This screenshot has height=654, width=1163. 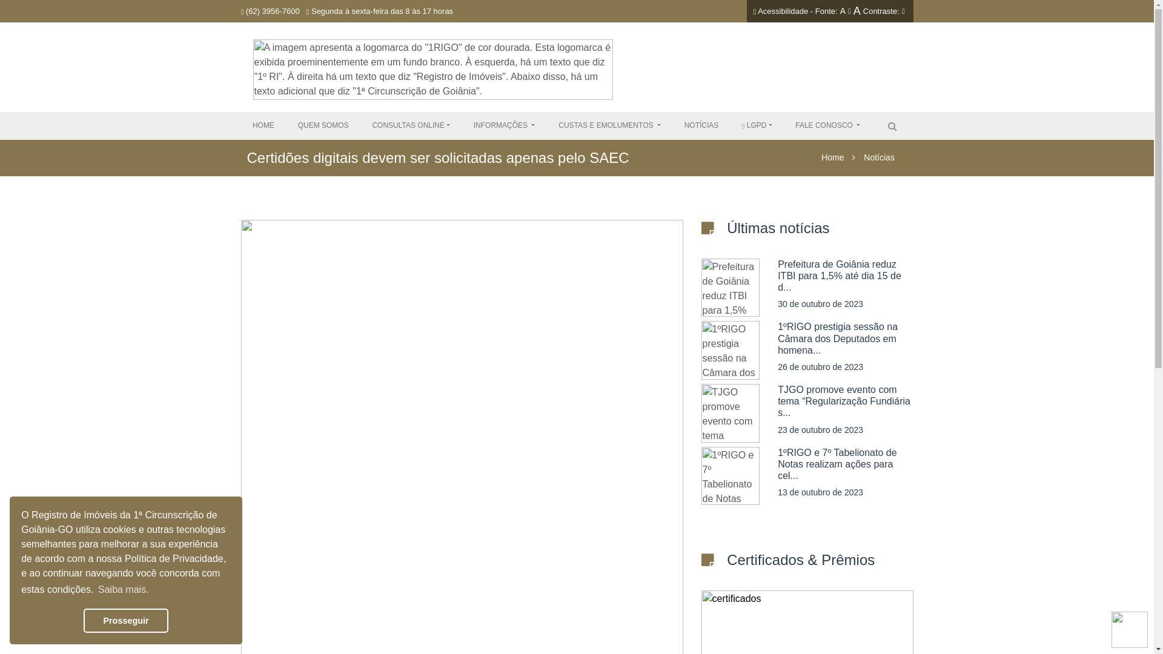 I want to click on A, so click(x=857, y=11).